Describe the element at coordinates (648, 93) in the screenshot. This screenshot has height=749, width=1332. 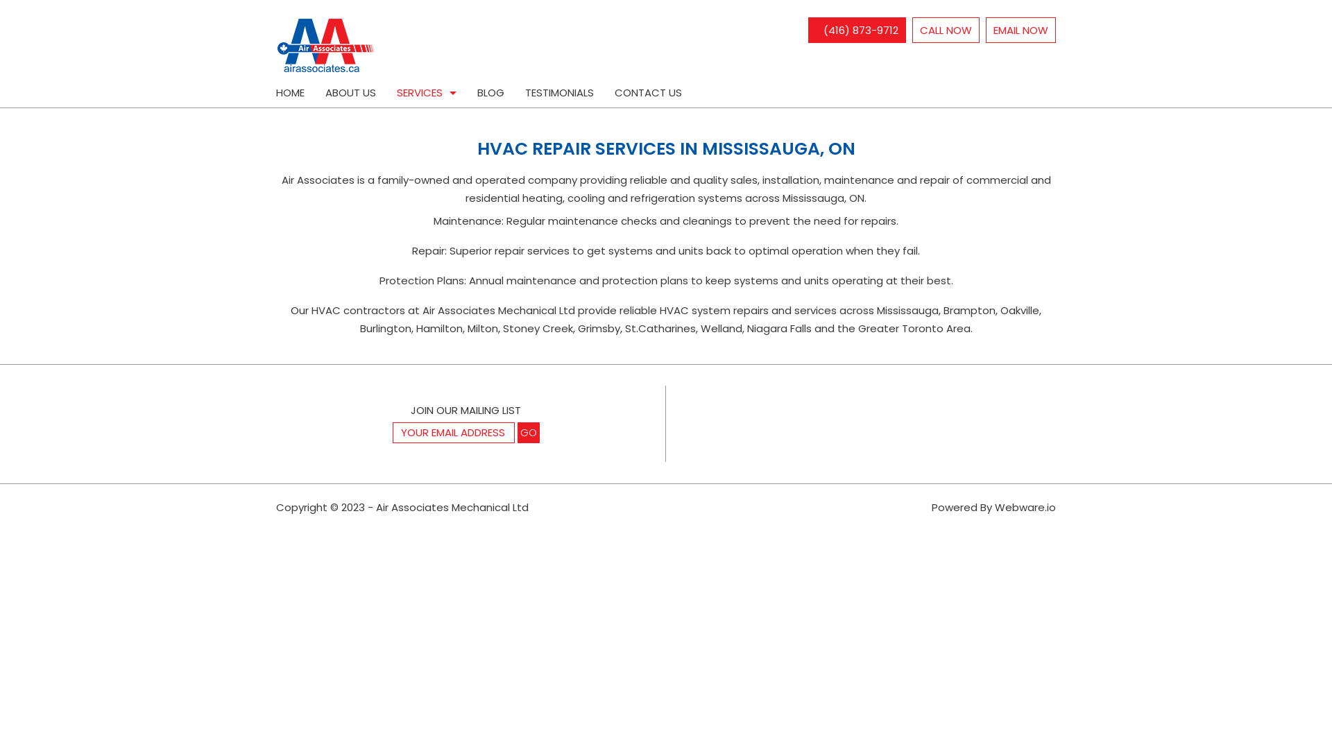
I see `CONTACT US` at that location.